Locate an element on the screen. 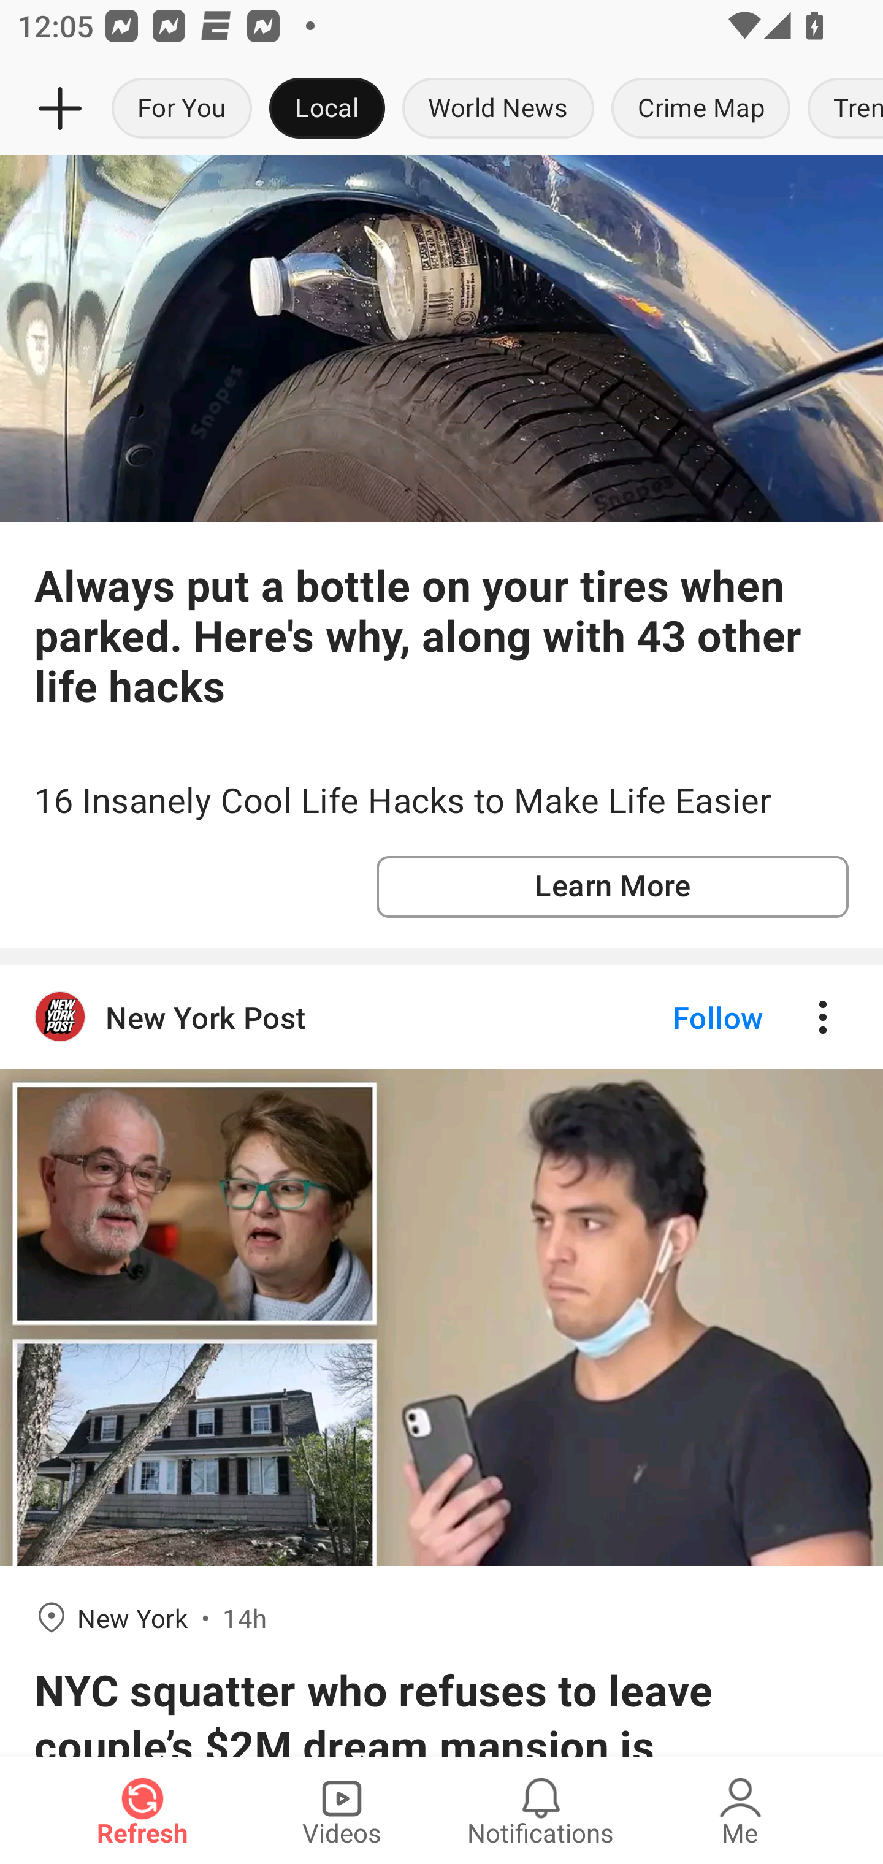 This screenshot has width=883, height=1864. Crime Map is located at coordinates (701, 109).